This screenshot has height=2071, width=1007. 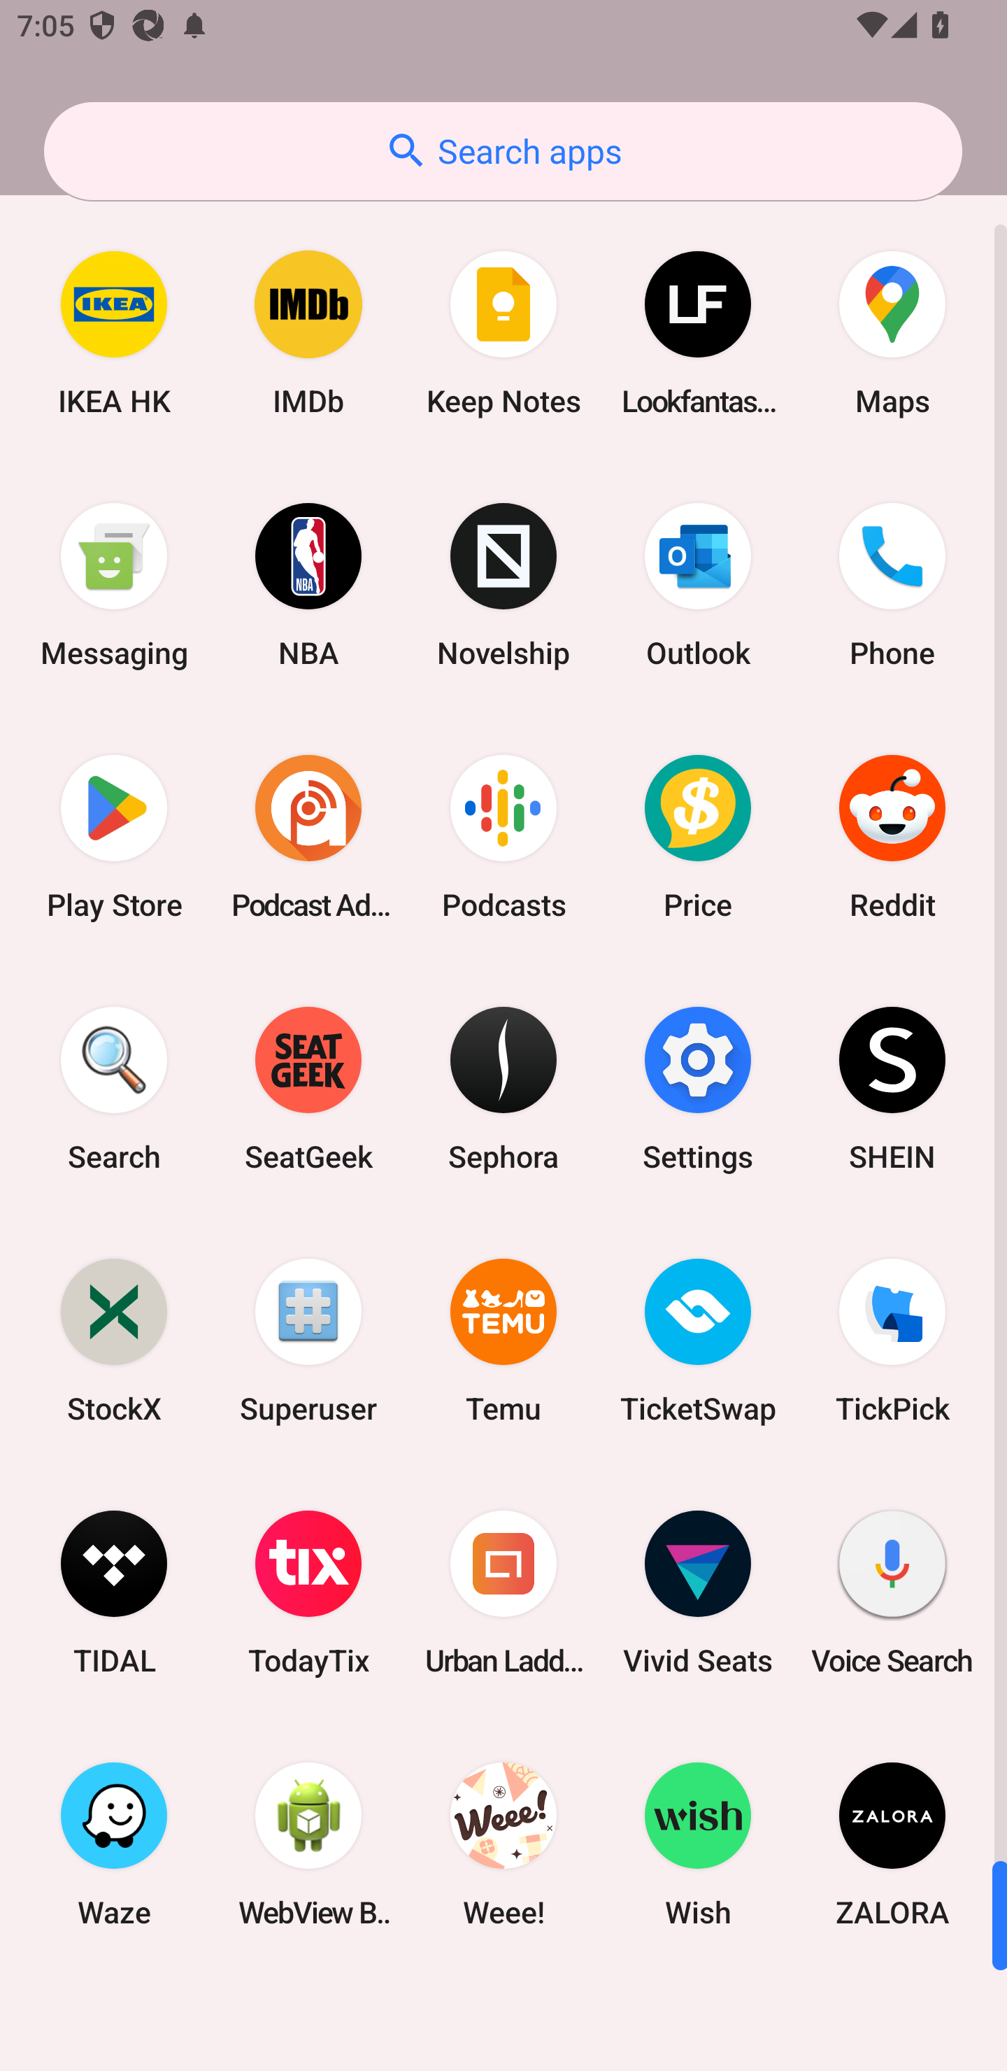 I want to click on Superuser, so click(x=308, y=1339).